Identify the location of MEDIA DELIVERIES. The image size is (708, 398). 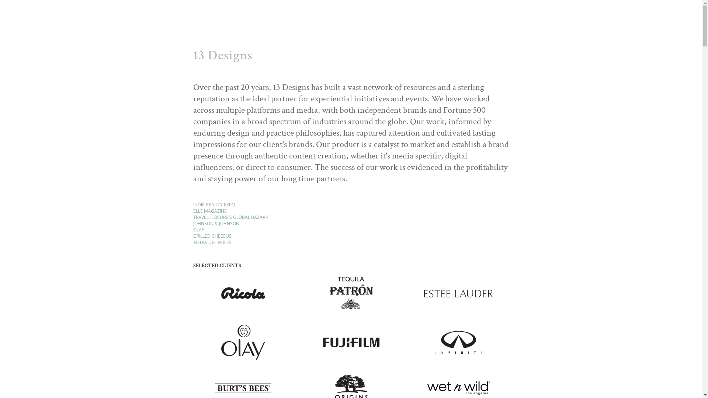
(212, 242).